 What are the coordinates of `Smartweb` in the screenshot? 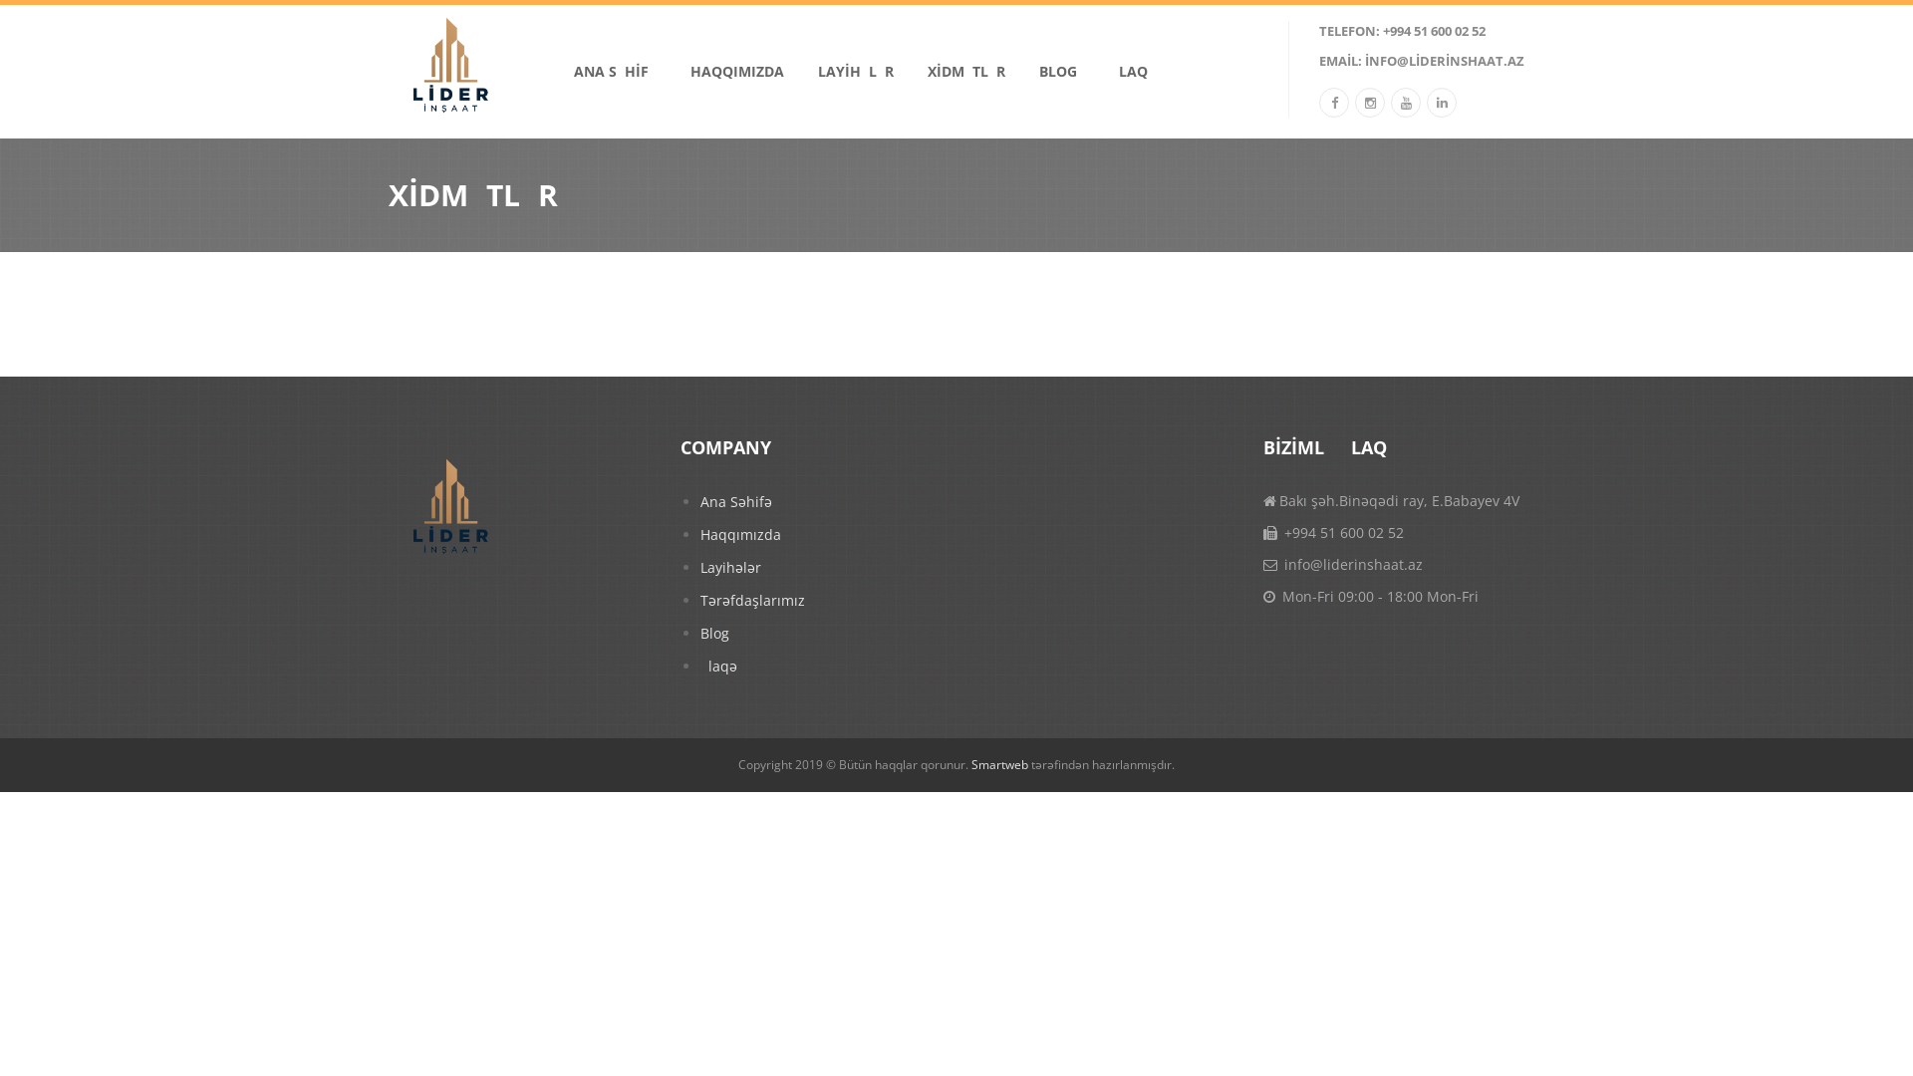 It's located at (1000, 764).